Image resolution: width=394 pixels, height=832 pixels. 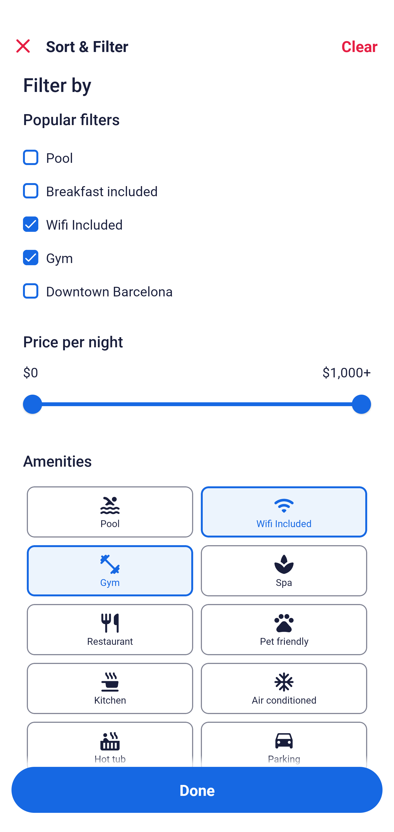 I want to click on Apply and close Sort and Filter Done, so click(x=197, y=790).